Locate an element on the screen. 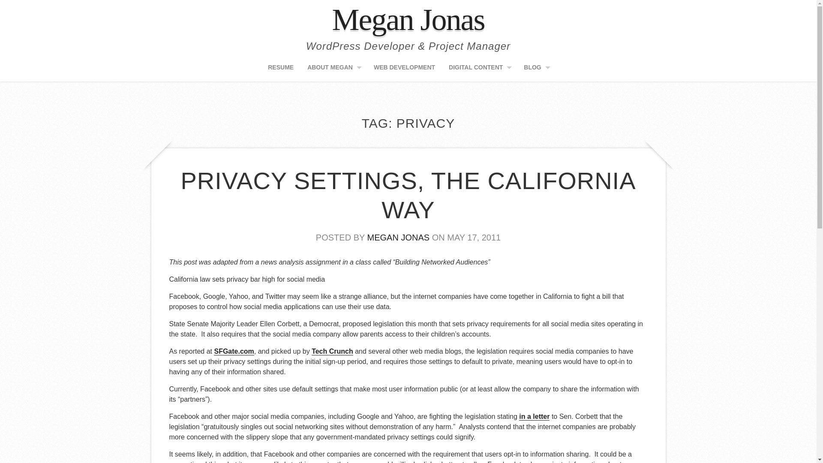  Megan Jonas is located at coordinates (408, 20).